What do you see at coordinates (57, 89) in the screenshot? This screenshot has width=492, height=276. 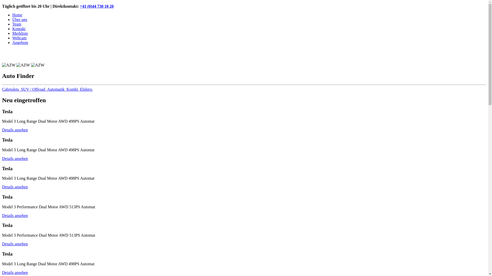 I see `Automatik` at bounding box center [57, 89].